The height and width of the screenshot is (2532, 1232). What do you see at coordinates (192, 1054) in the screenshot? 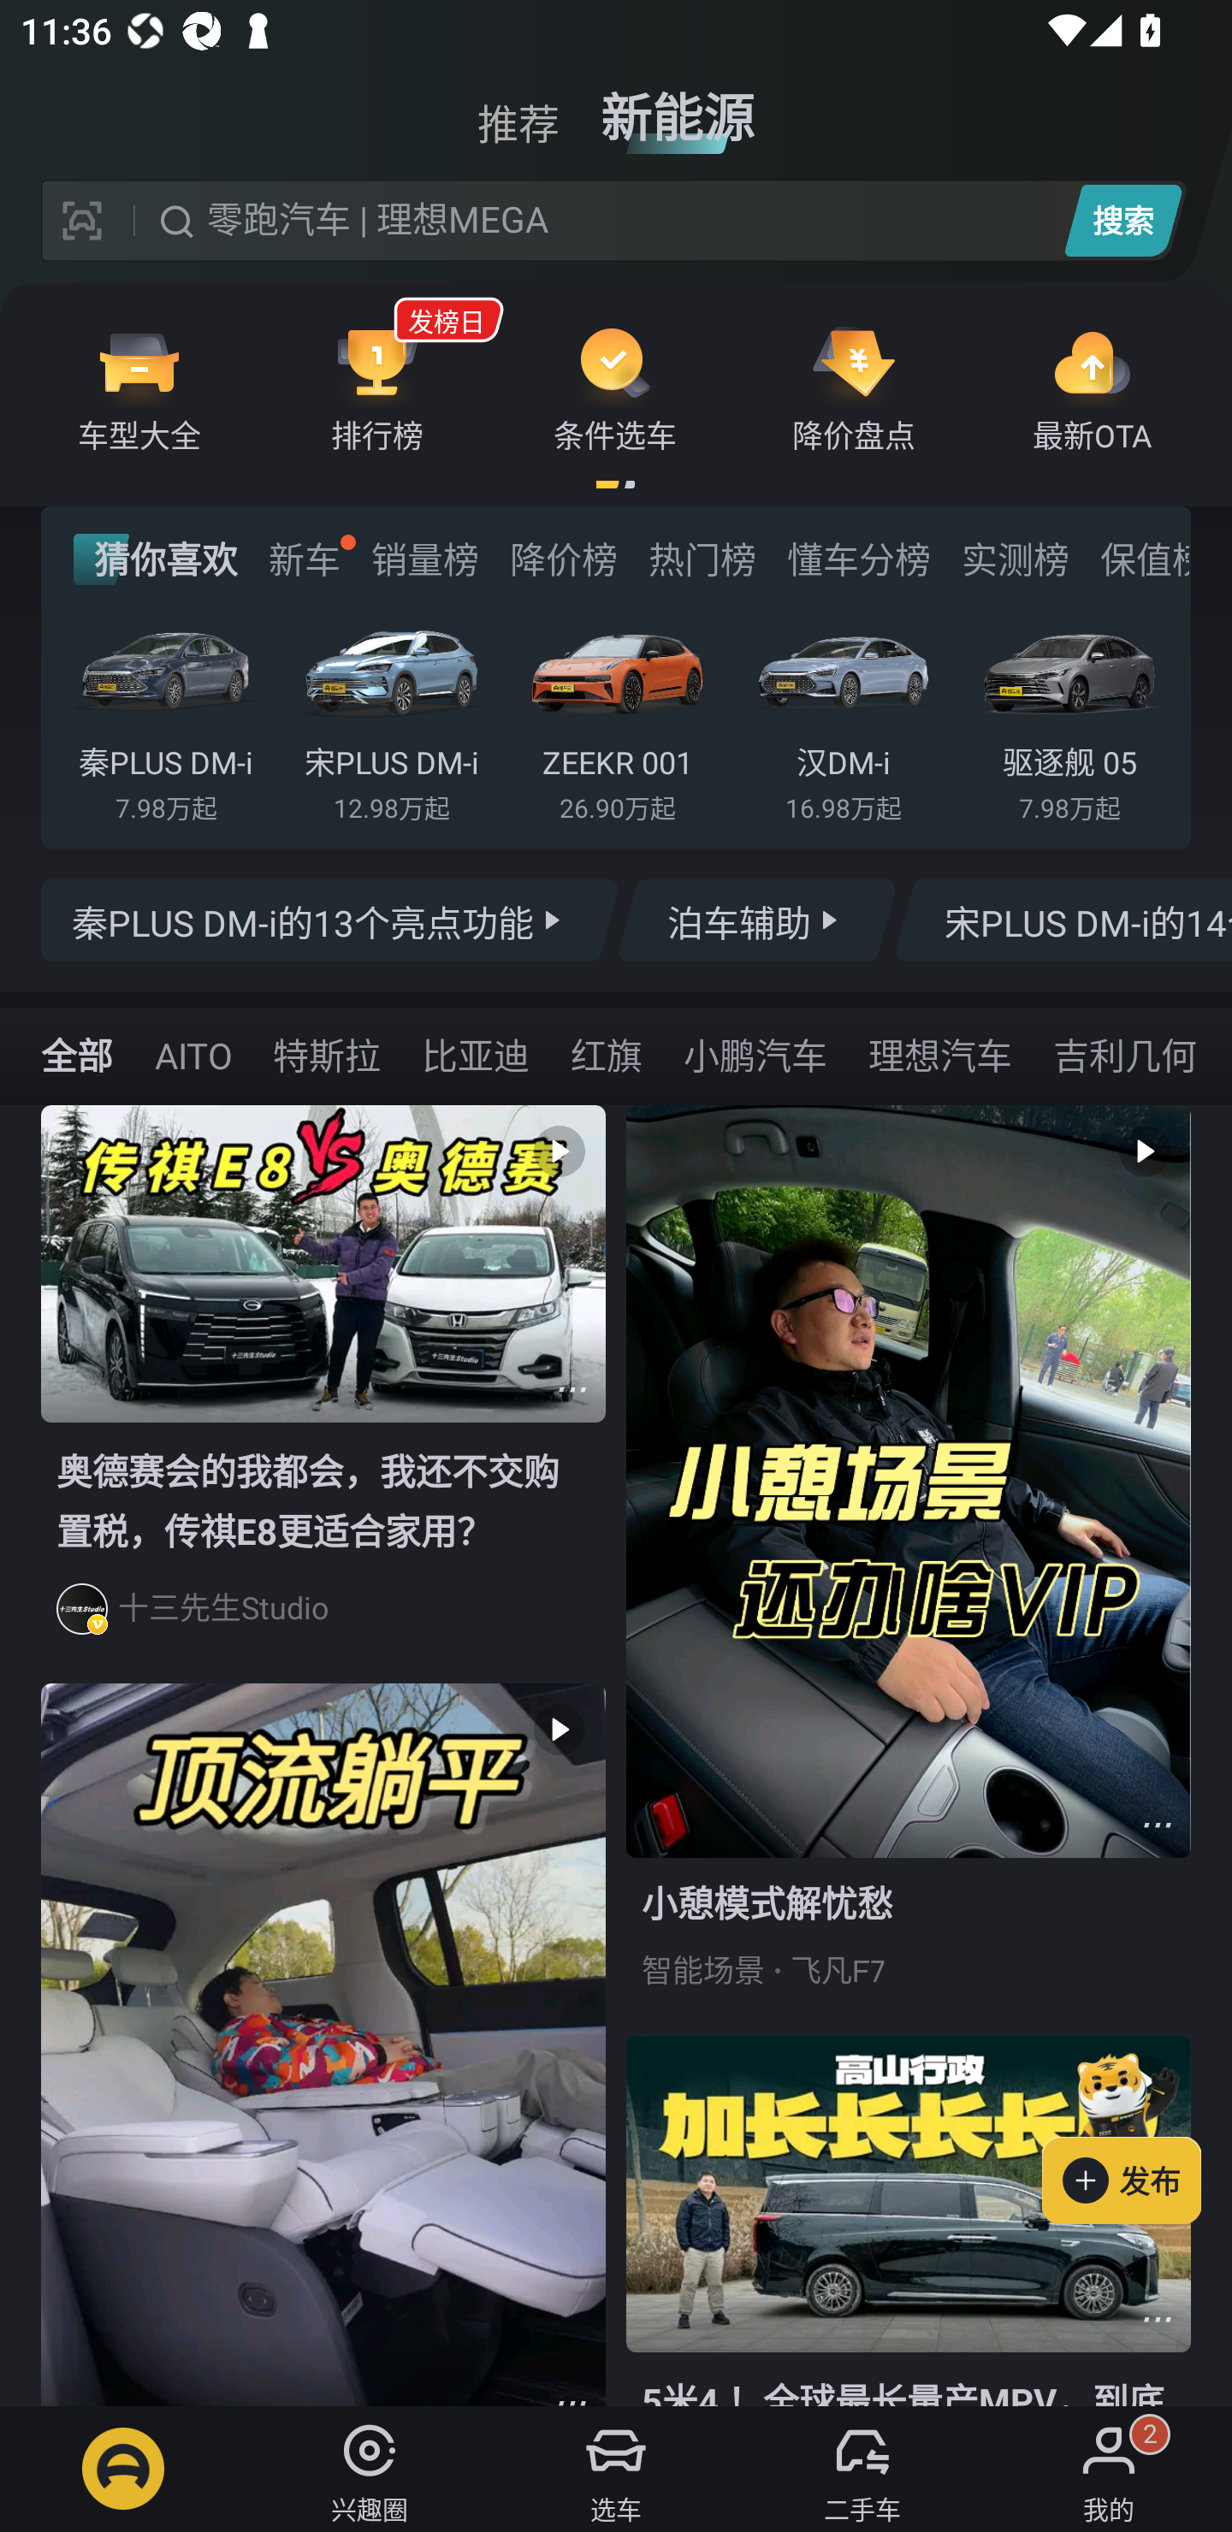
I see `AITO` at bounding box center [192, 1054].